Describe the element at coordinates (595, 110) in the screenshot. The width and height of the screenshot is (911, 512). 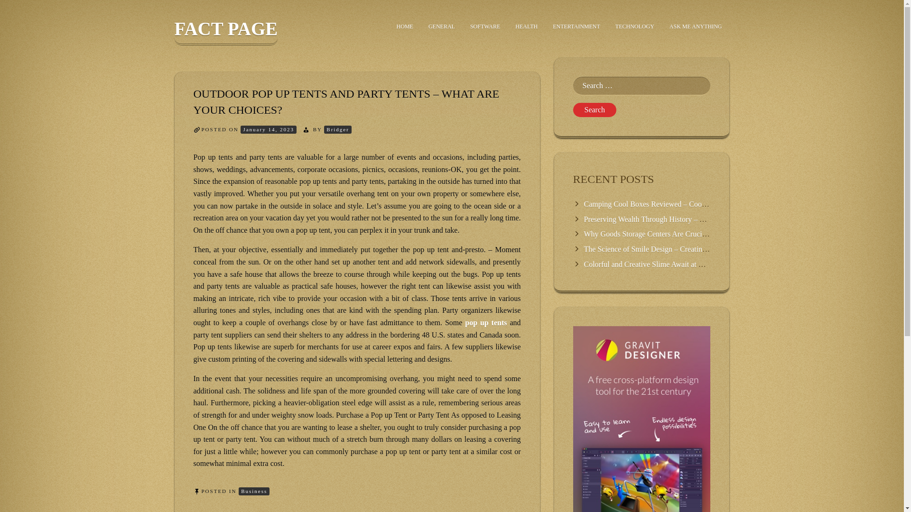
I see `Search` at that location.